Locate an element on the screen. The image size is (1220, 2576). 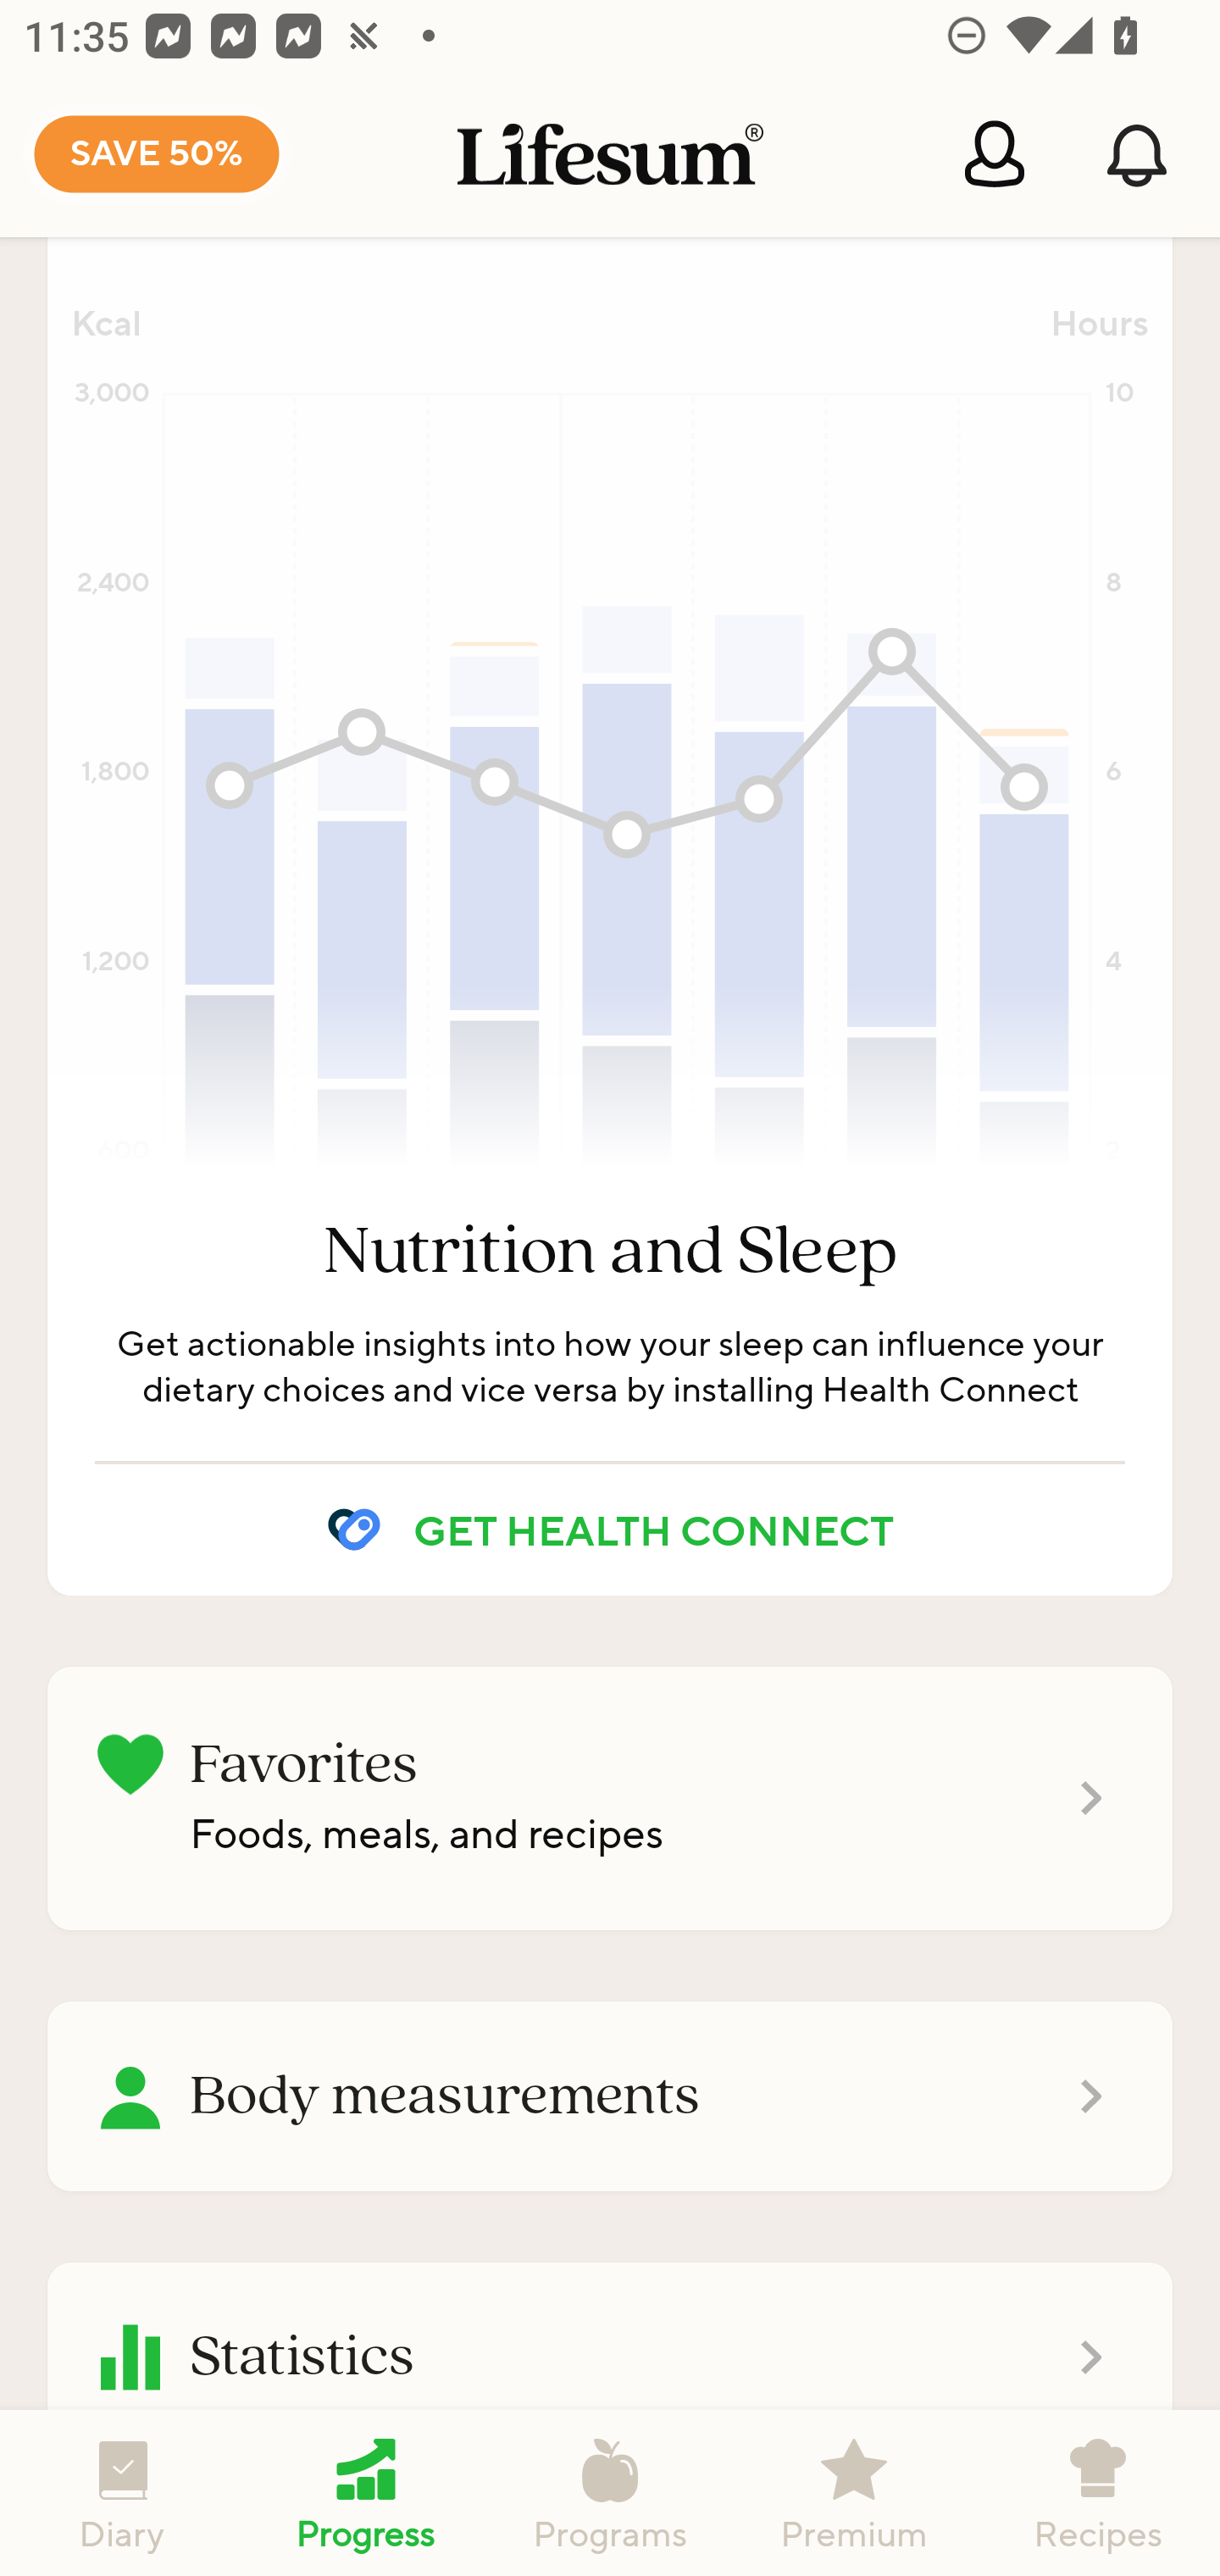
Programs is located at coordinates (610, 2493).